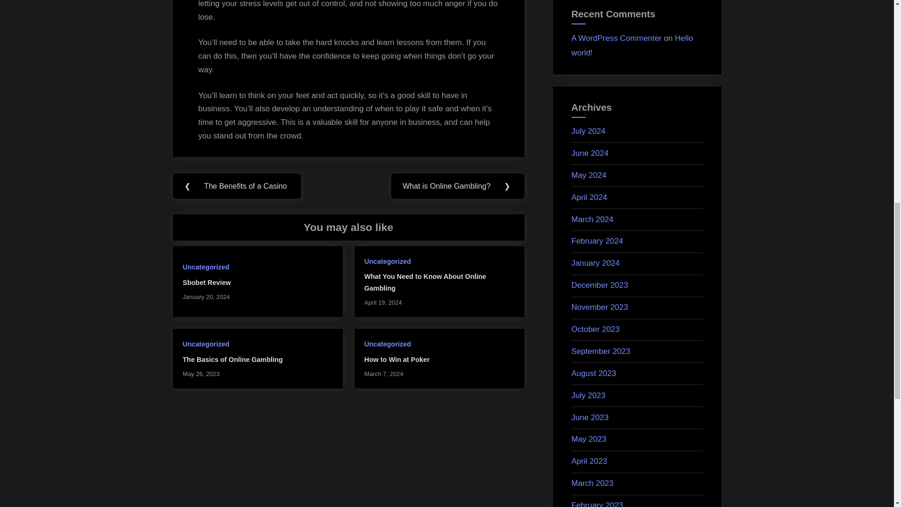  What do you see at coordinates (633, 46) in the screenshot?
I see `Hello world!` at bounding box center [633, 46].